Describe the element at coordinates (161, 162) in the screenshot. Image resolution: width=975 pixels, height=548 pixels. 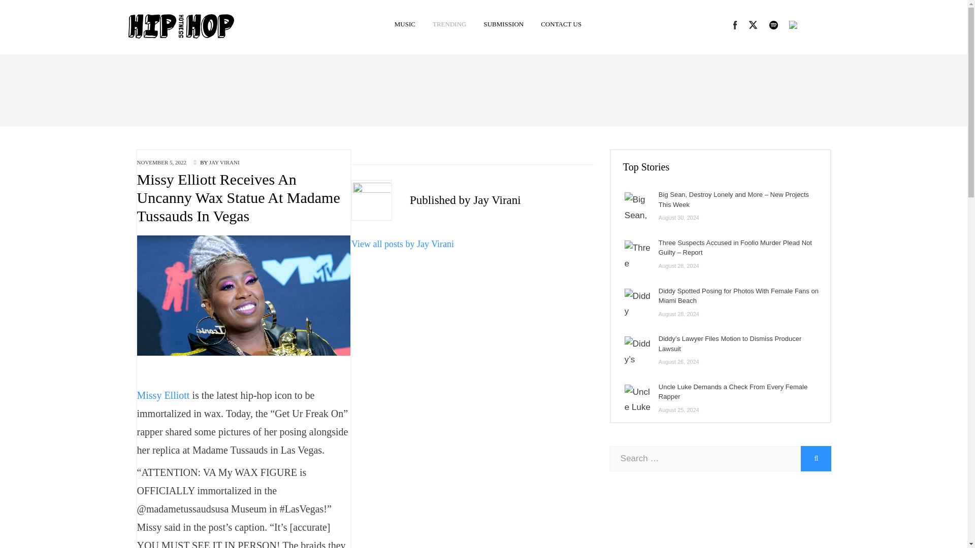
I see `NOVEMBER 5, 2022` at that location.